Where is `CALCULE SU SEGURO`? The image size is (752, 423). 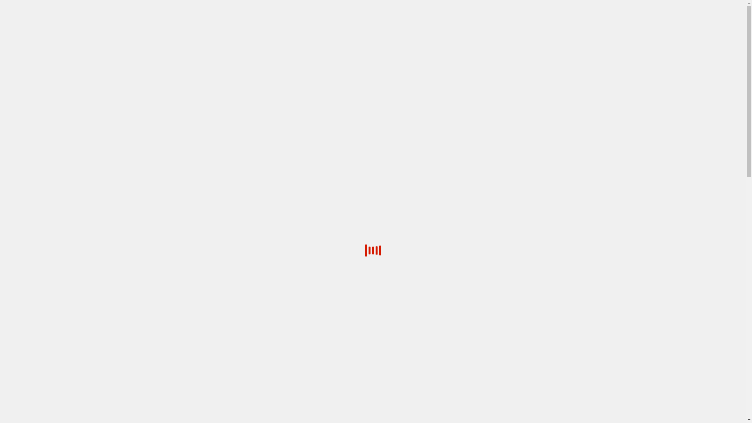 CALCULE SU SEGURO is located at coordinates (296, 60).